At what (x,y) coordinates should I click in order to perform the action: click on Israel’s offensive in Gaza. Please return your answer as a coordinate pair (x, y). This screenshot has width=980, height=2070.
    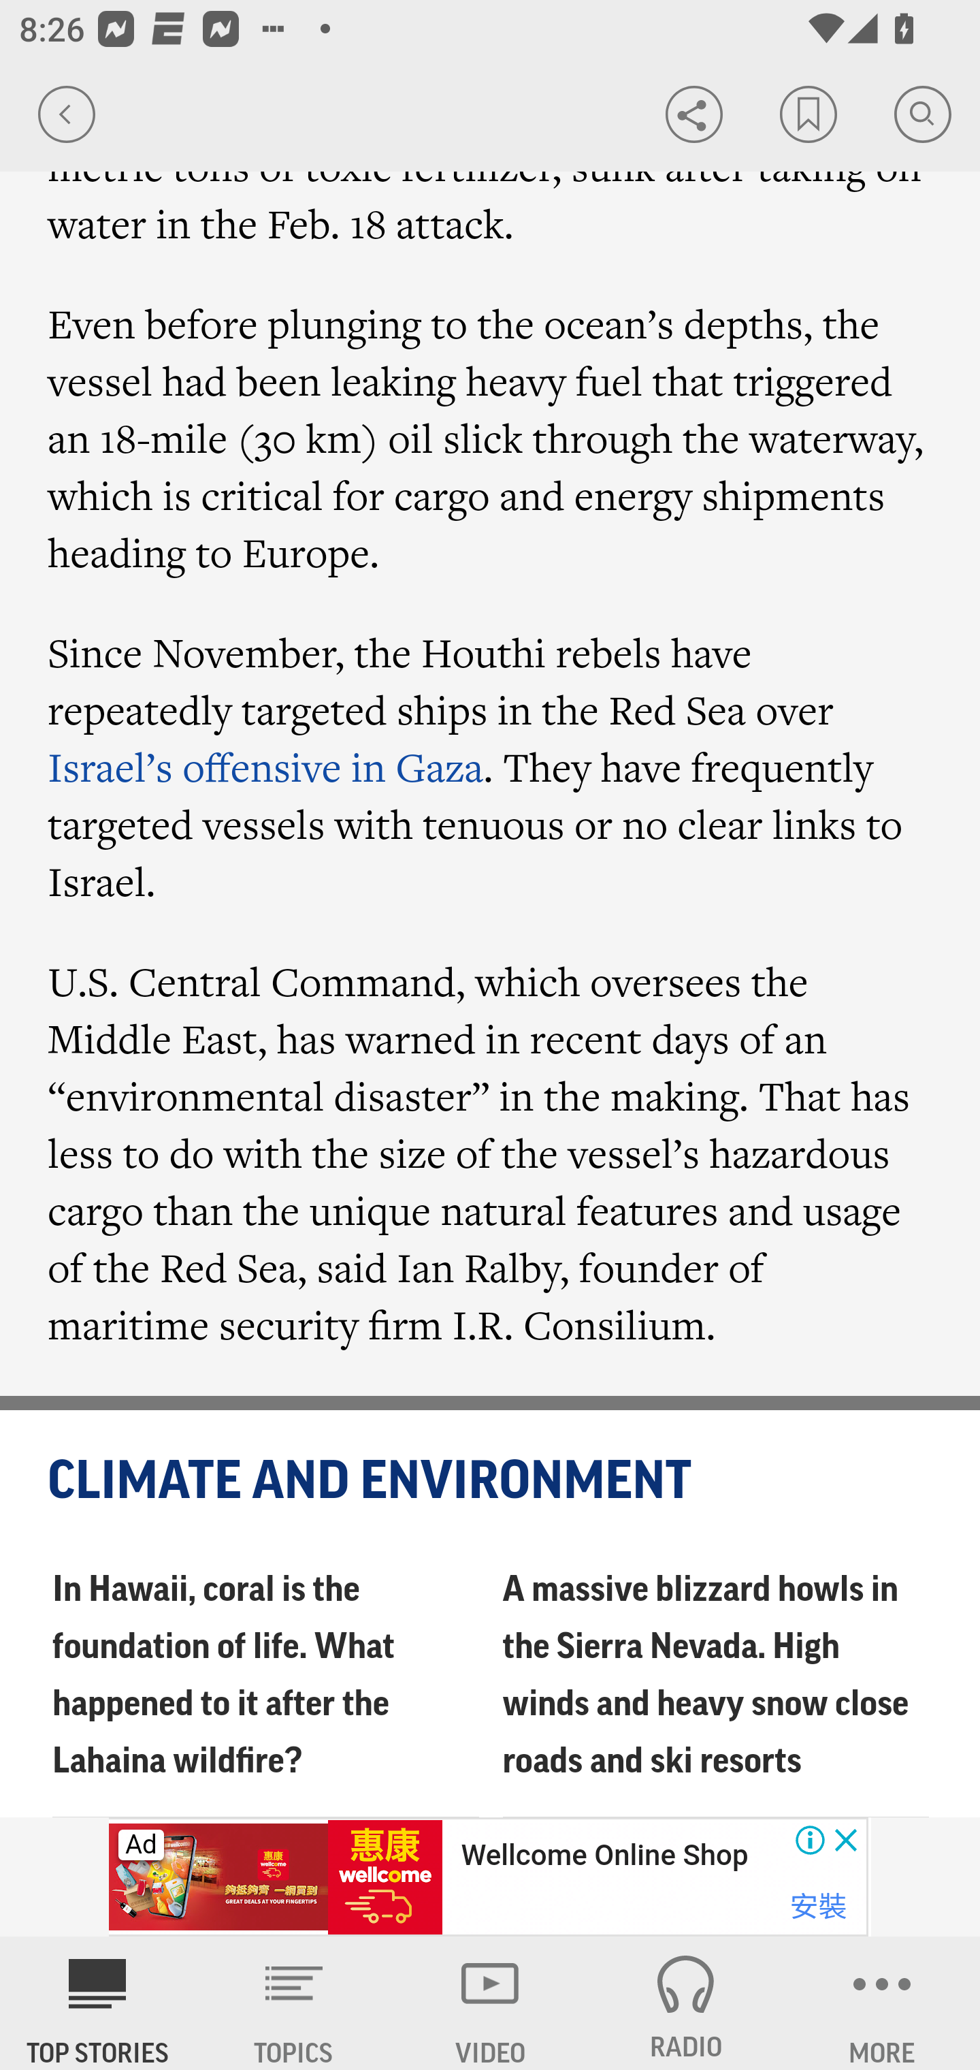
    Looking at the image, I should click on (267, 767).